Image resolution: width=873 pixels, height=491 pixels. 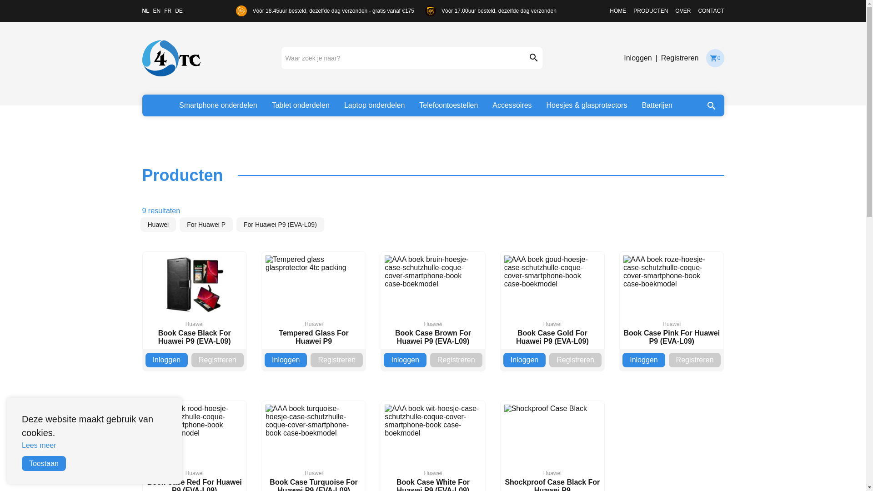 I want to click on Lees meer, so click(x=39, y=446).